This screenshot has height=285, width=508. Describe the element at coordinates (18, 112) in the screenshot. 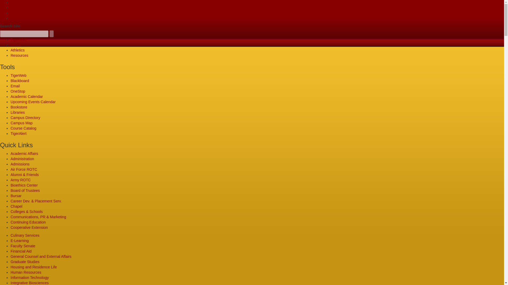

I see `Libraries` at that location.